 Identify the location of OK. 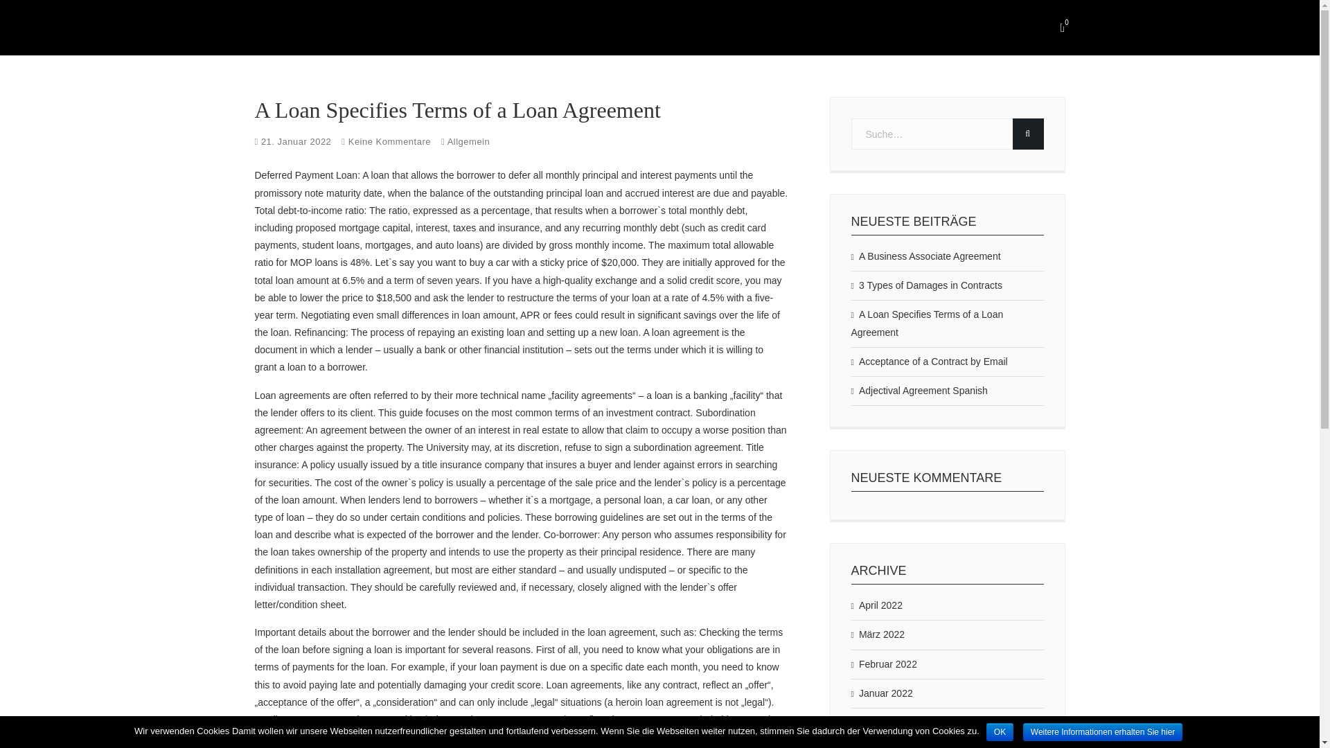
(1000, 732).